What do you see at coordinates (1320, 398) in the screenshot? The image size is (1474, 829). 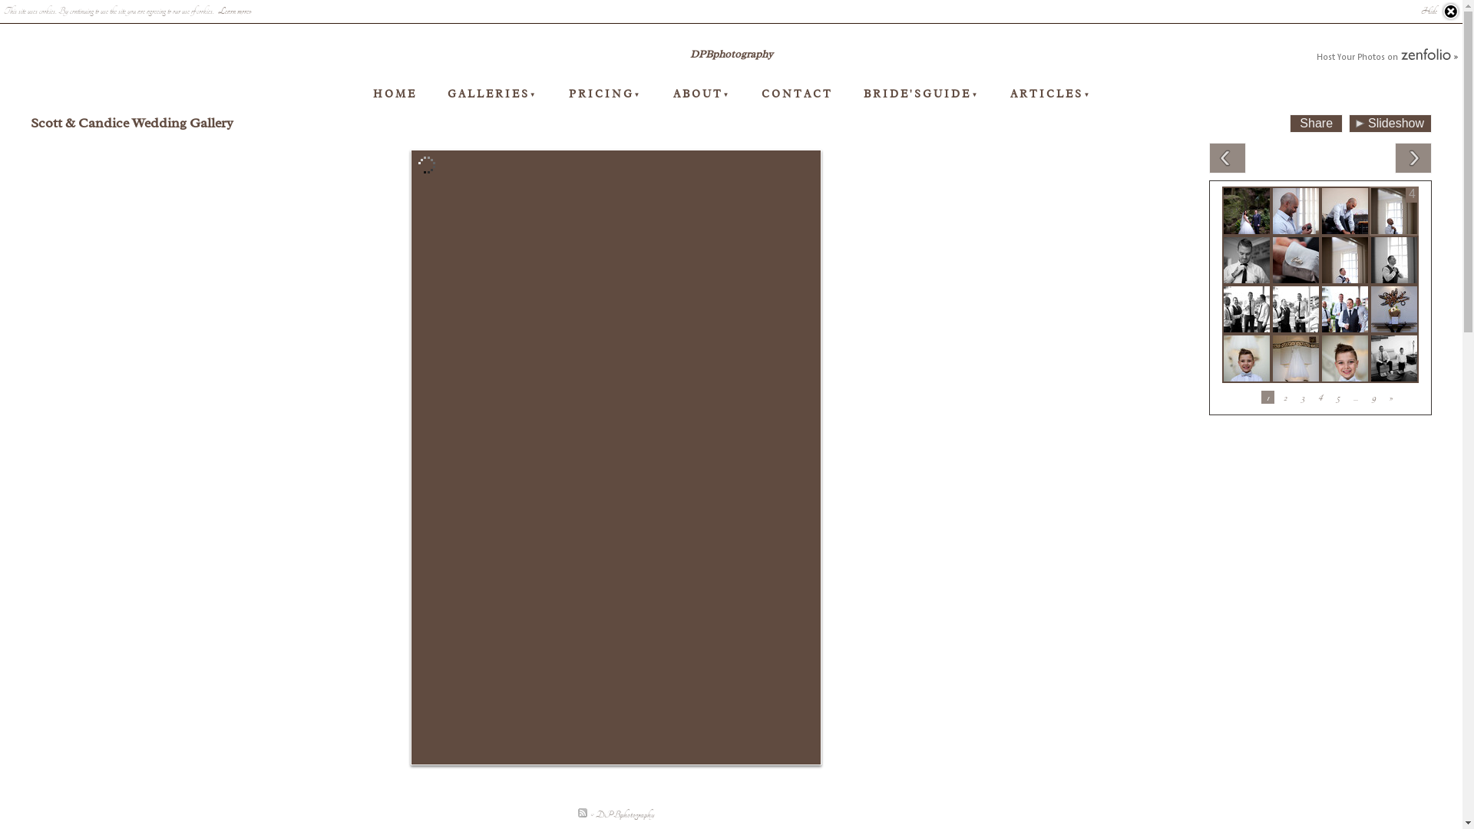 I see `4` at bounding box center [1320, 398].